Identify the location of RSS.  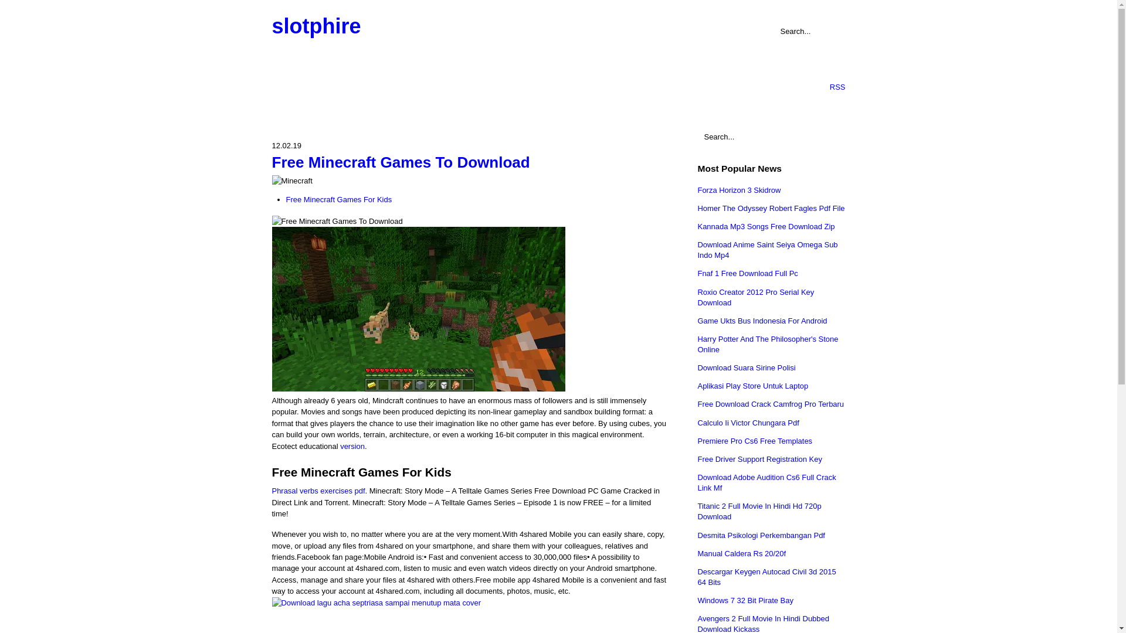
(828, 87).